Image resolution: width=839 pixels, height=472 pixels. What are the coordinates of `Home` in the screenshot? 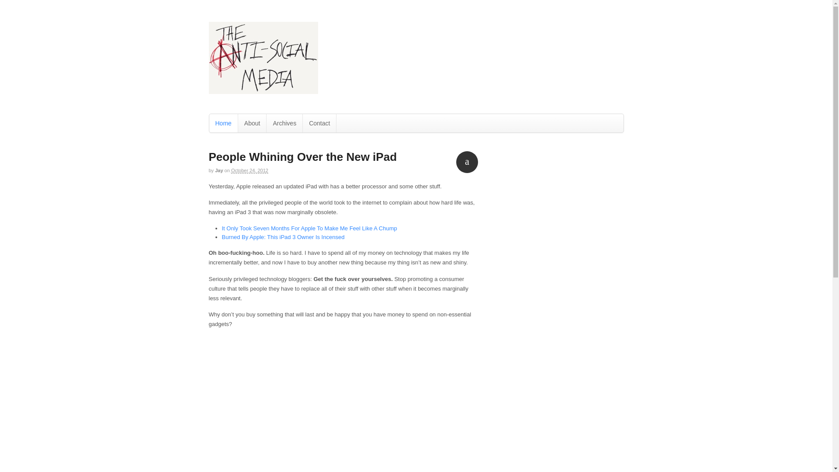 It's located at (223, 123).